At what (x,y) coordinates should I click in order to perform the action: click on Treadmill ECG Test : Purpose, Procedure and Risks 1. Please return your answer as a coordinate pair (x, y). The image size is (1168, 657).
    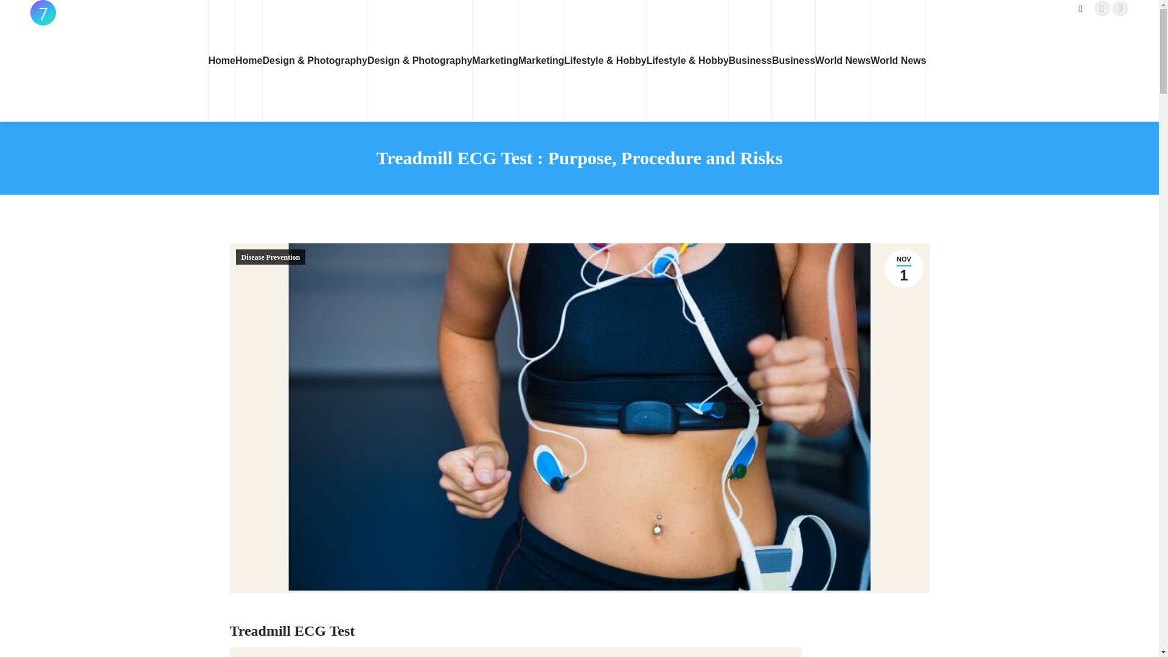
    Looking at the image, I should click on (516, 652).